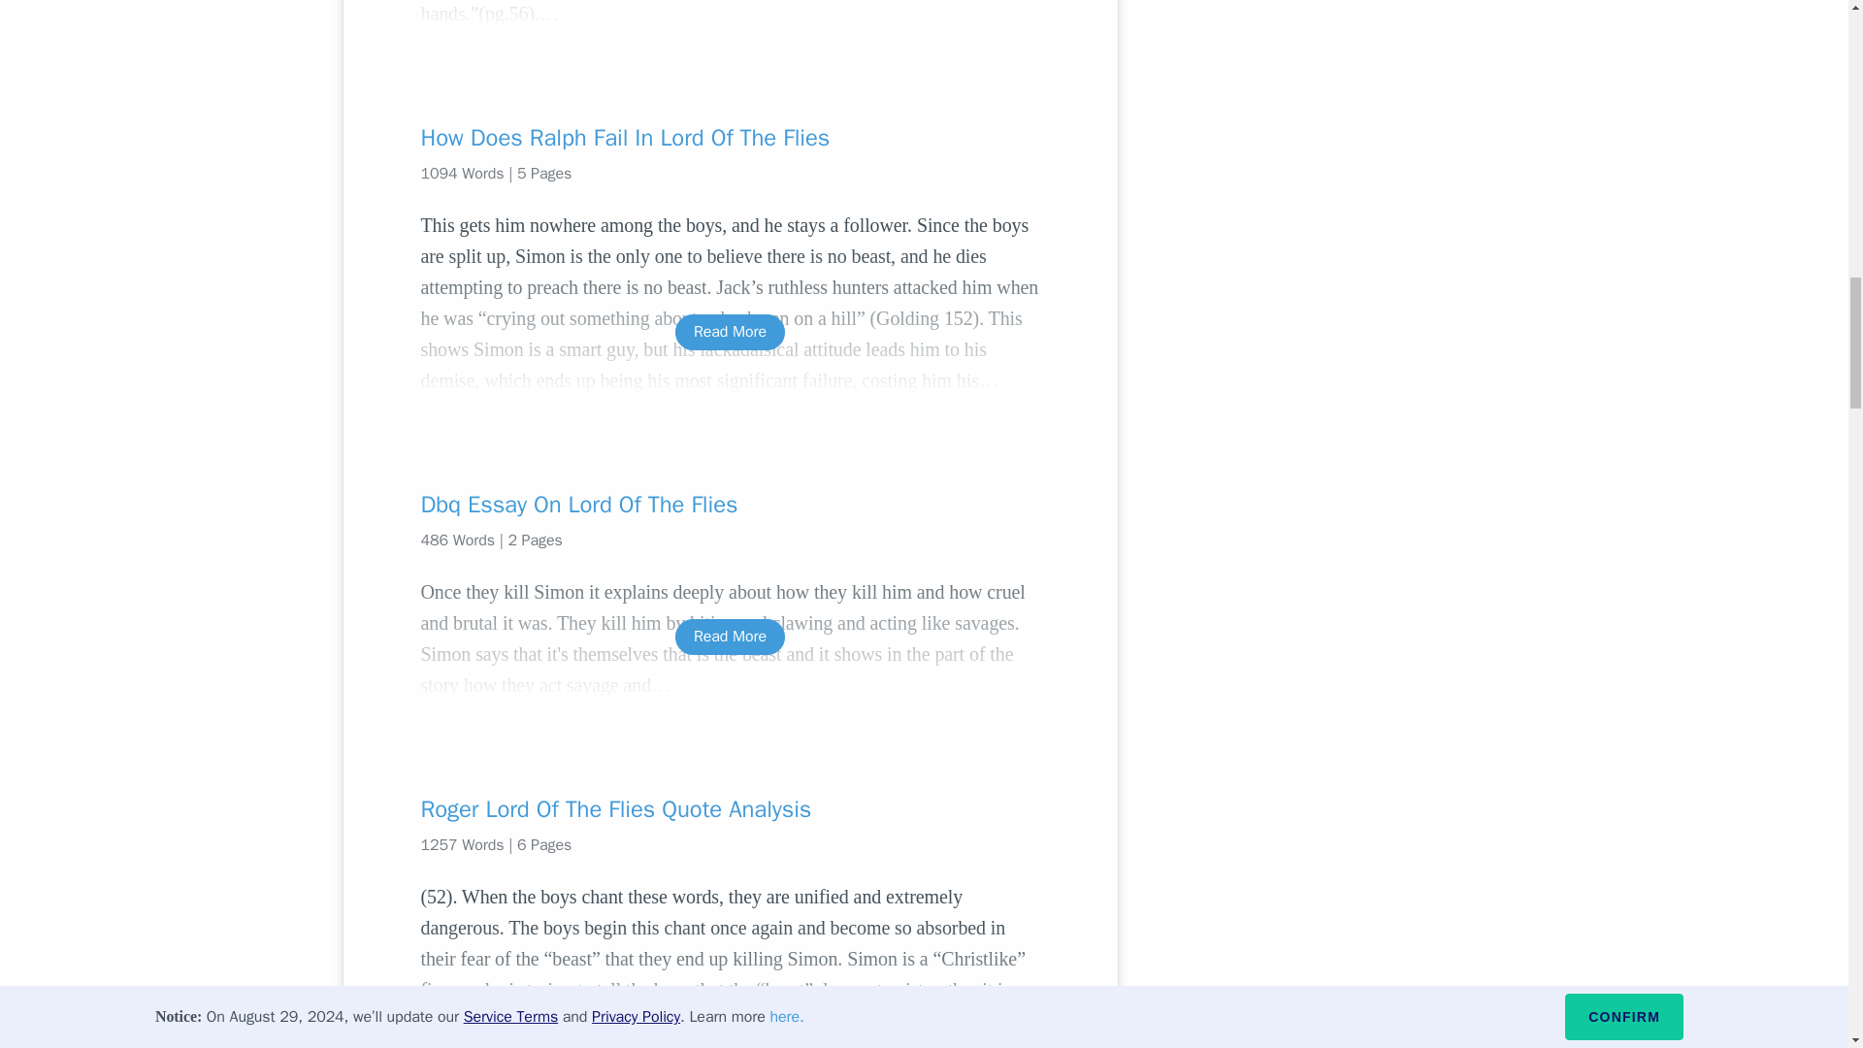 The height and width of the screenshot is (1048, 1863). I want to click on Read More, so click(730, 637).